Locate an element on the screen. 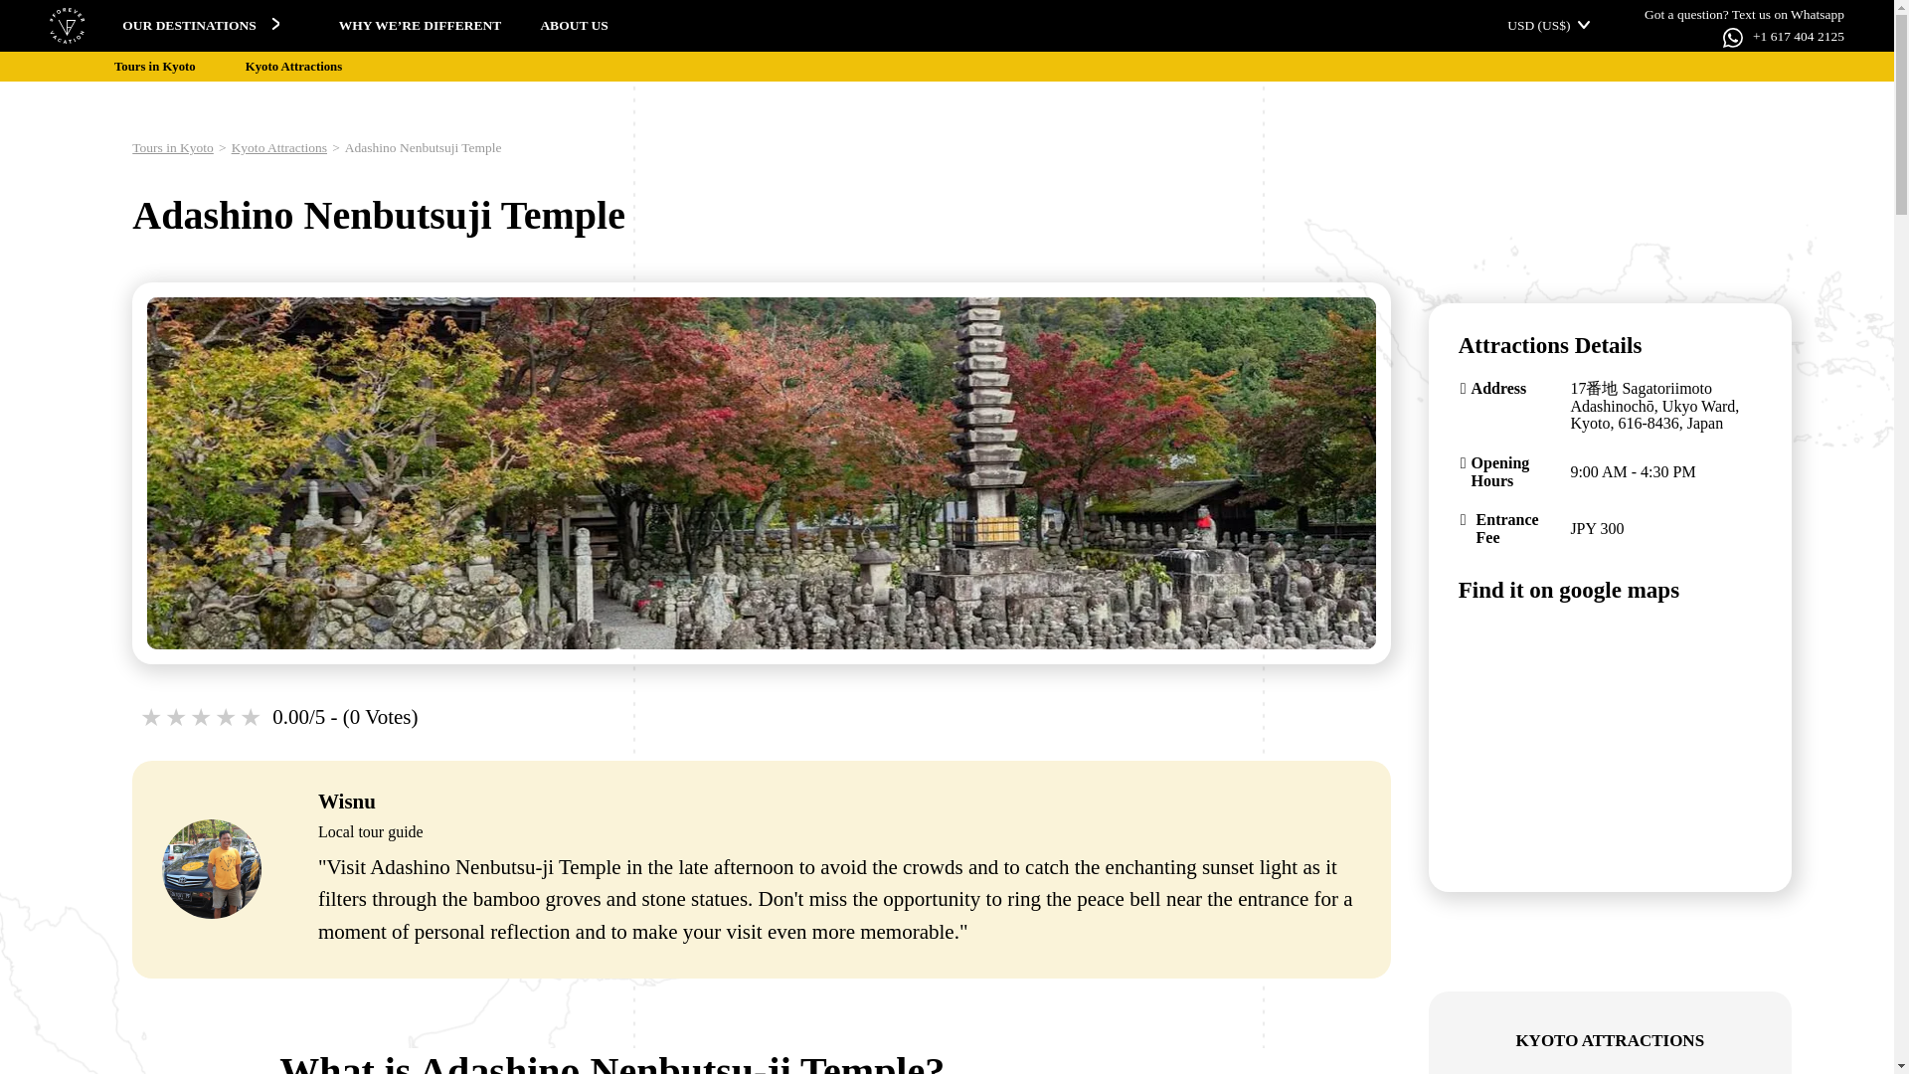  1 stars is located at coordinates (151, 718).